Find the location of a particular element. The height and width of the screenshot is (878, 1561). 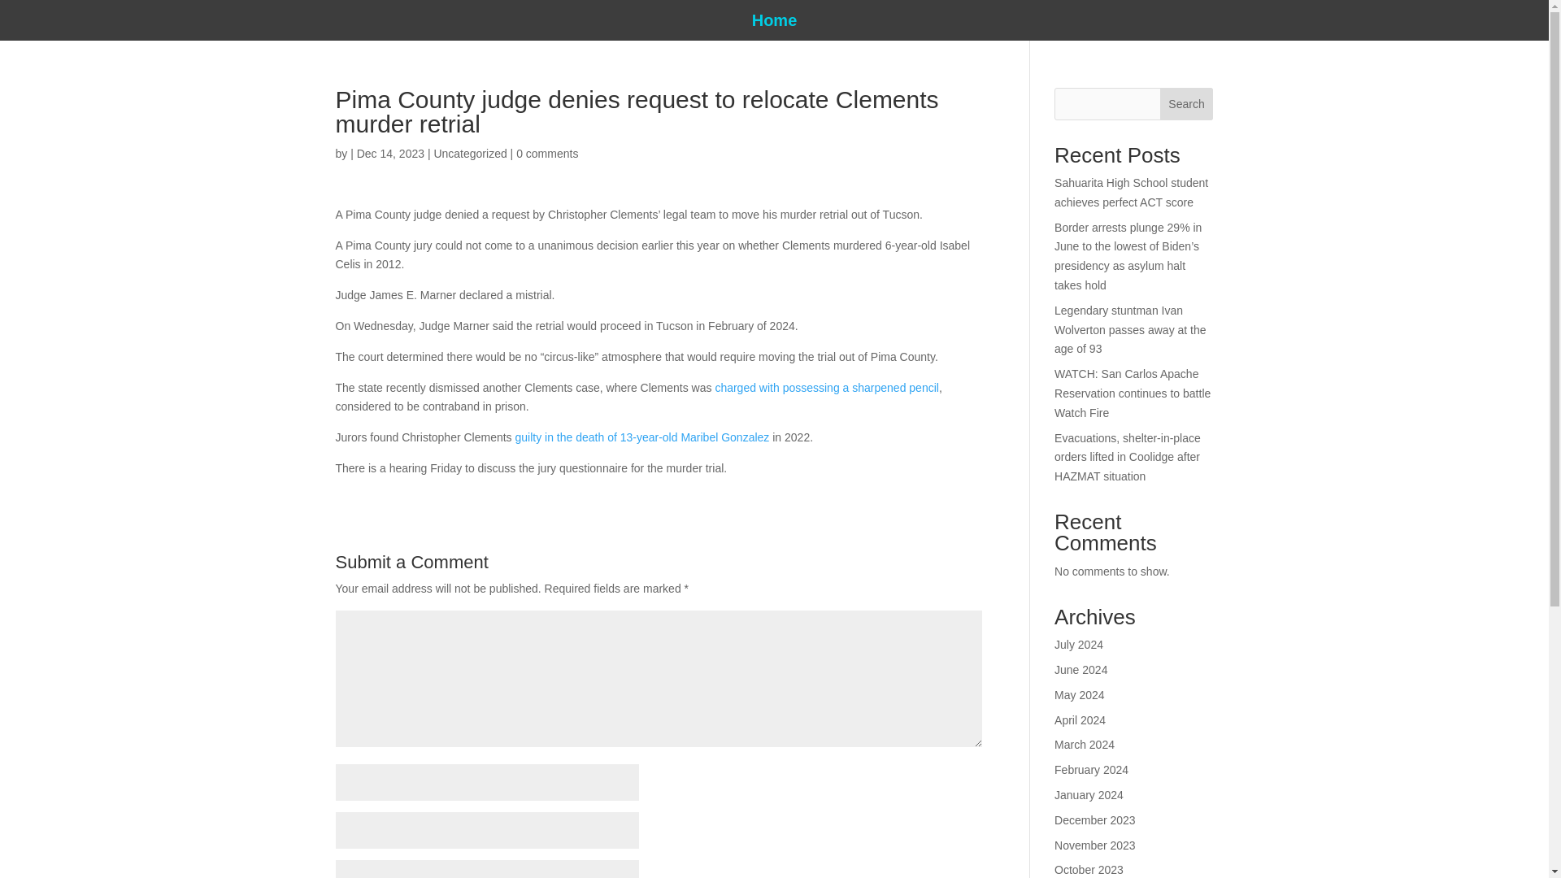

Uncategorized is located at coordinates (470, 153).